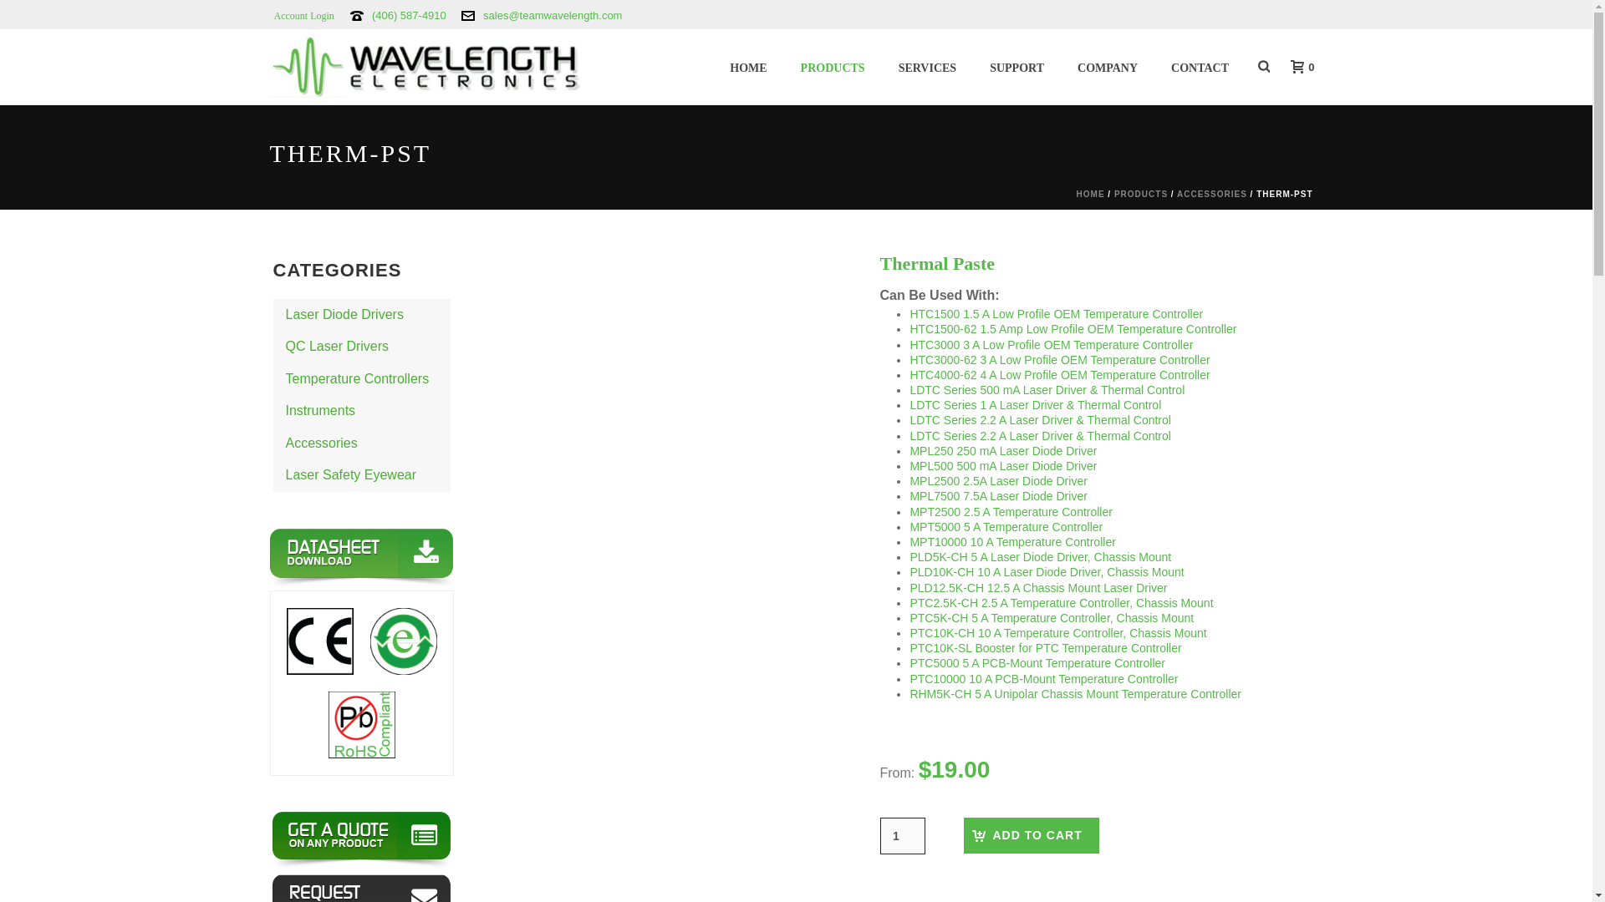 Image resolution: width=1605 pixels, height=902 pixels. What do you see at coordinates (319, 641) in the screenshot?
I see `CE Compliant` at bounding box center [319, 641].